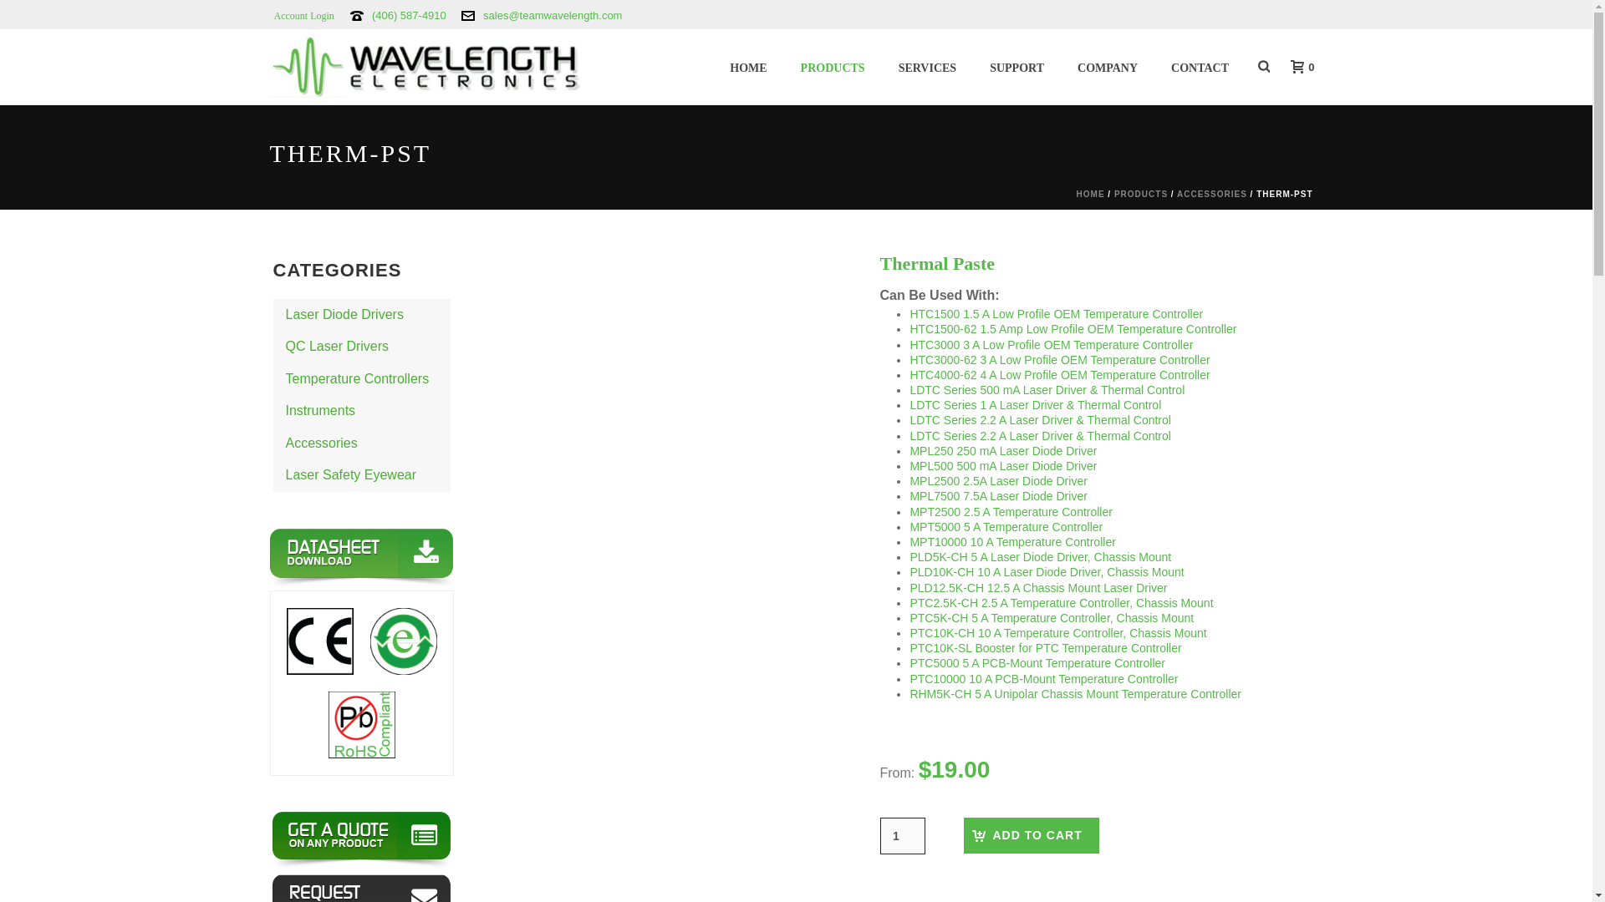 Image resolution: width=1605 pixels, height=902 pixels. What do you see at coordinates (319, 641) in the screenshot?
I see `CE Compliant` at bounding box center [319, 641].